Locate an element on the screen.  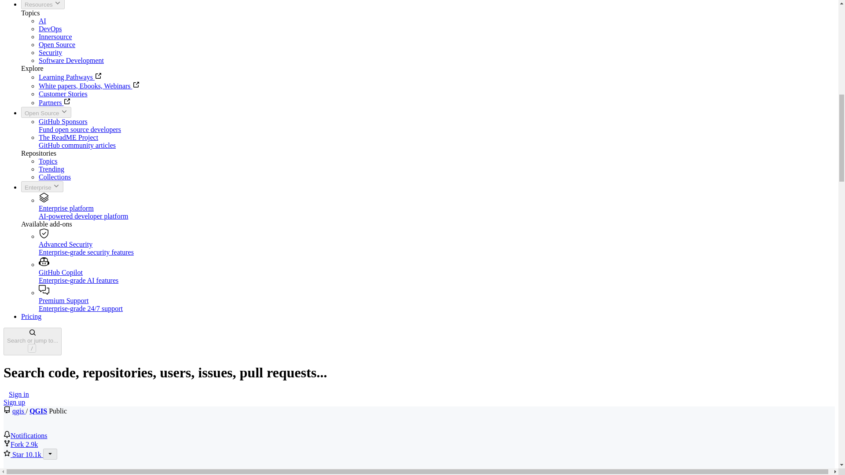
Security is located at coordinates (50, 53).